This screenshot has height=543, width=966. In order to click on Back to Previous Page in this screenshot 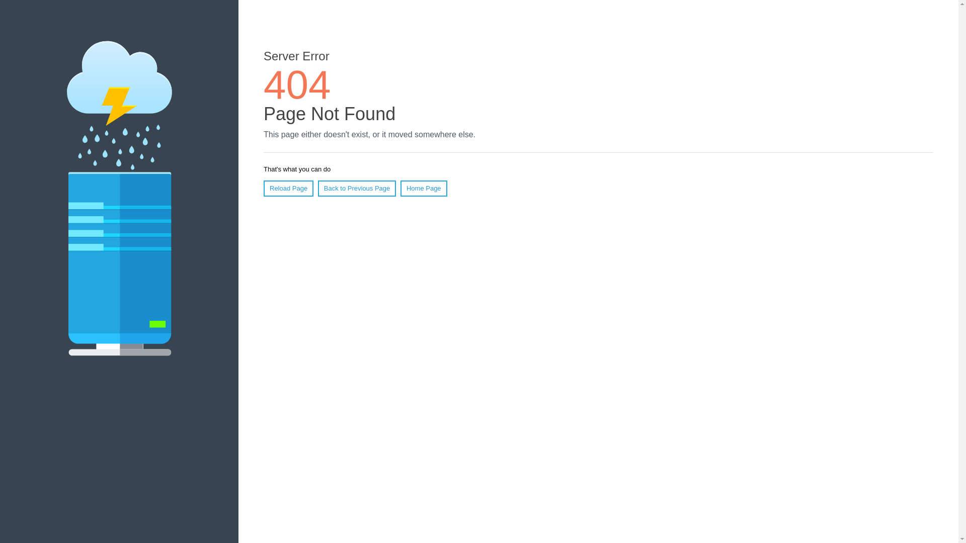, I will do `click(357, 189)`.